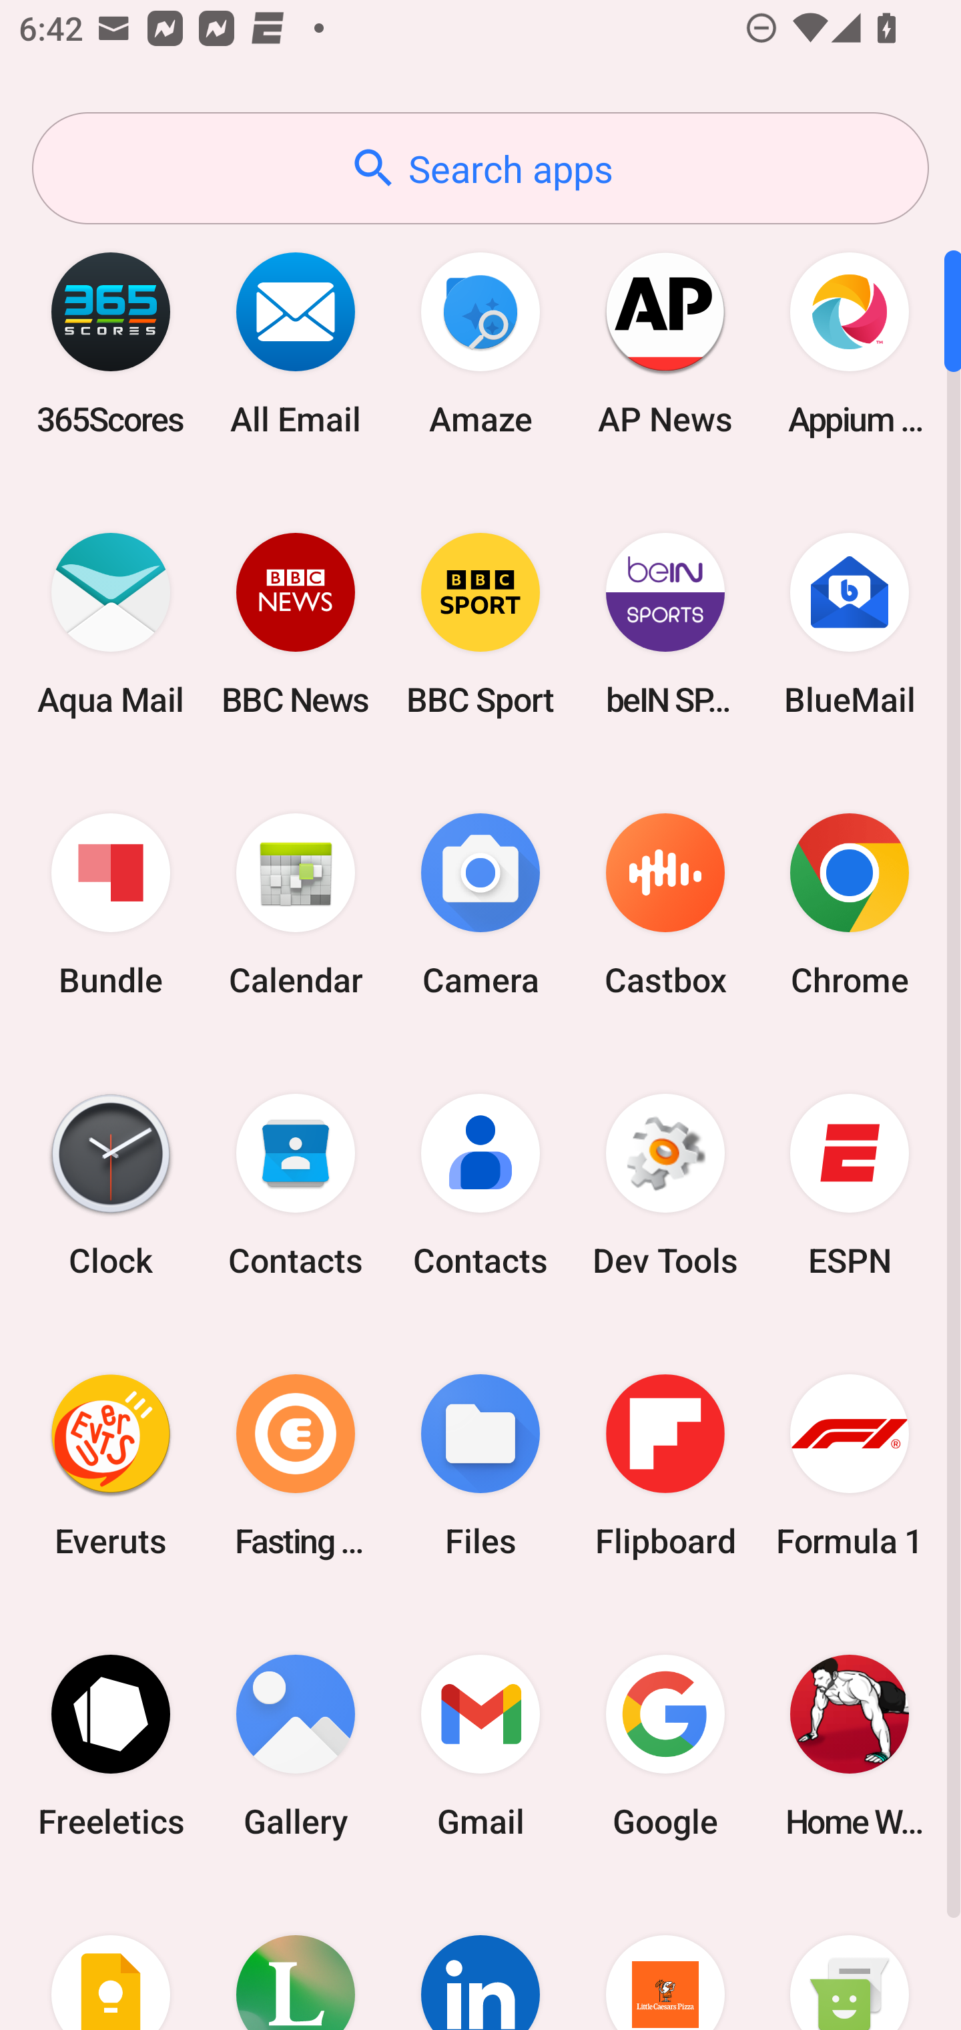 This screenshot has width=961, height=2030. What do you see at coordinates (665, 1185) in the screenshot?
I see `Dev Tools` at bounding box center [665, 1185].